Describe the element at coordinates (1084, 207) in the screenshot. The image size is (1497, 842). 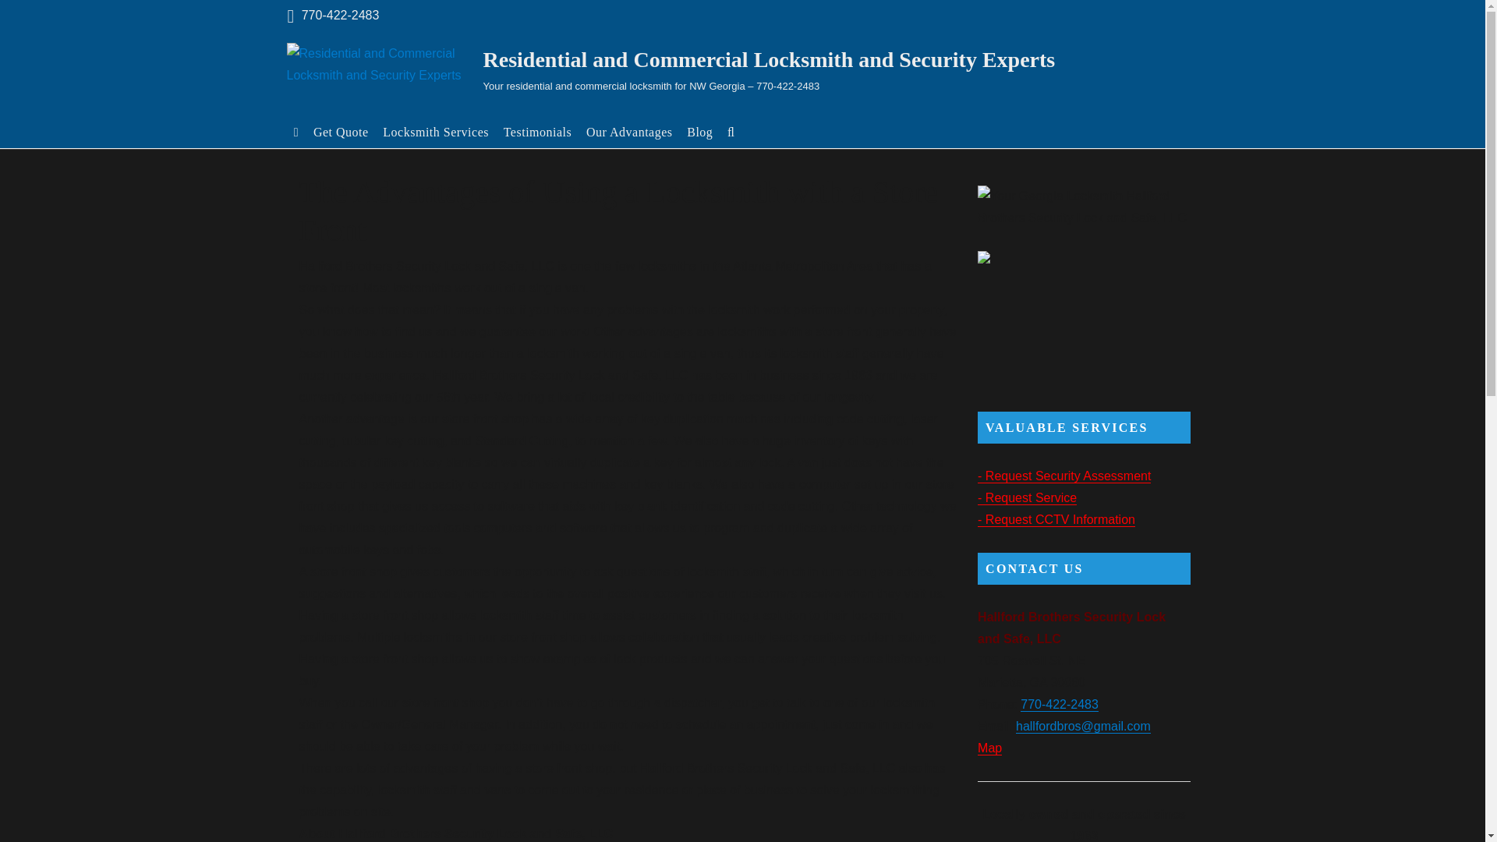
I see `Your Georgia Locksmith` at that location.